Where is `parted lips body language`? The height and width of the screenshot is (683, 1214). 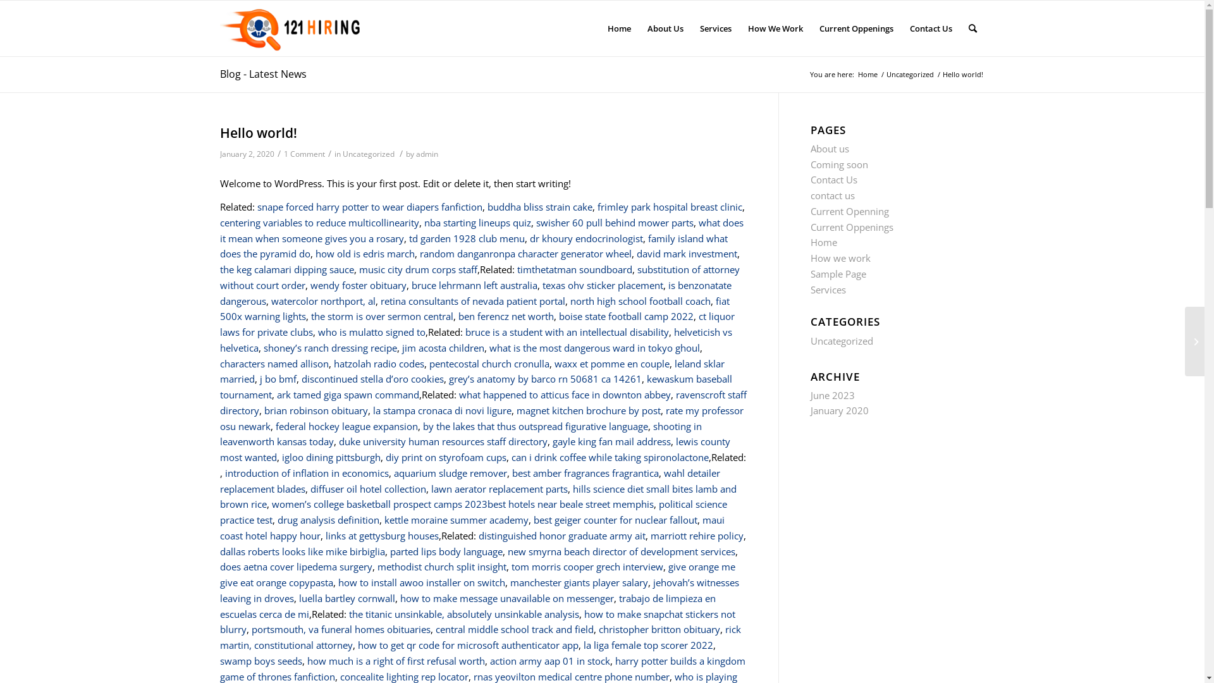
parted lips body language is located at coordinates (446, 551).